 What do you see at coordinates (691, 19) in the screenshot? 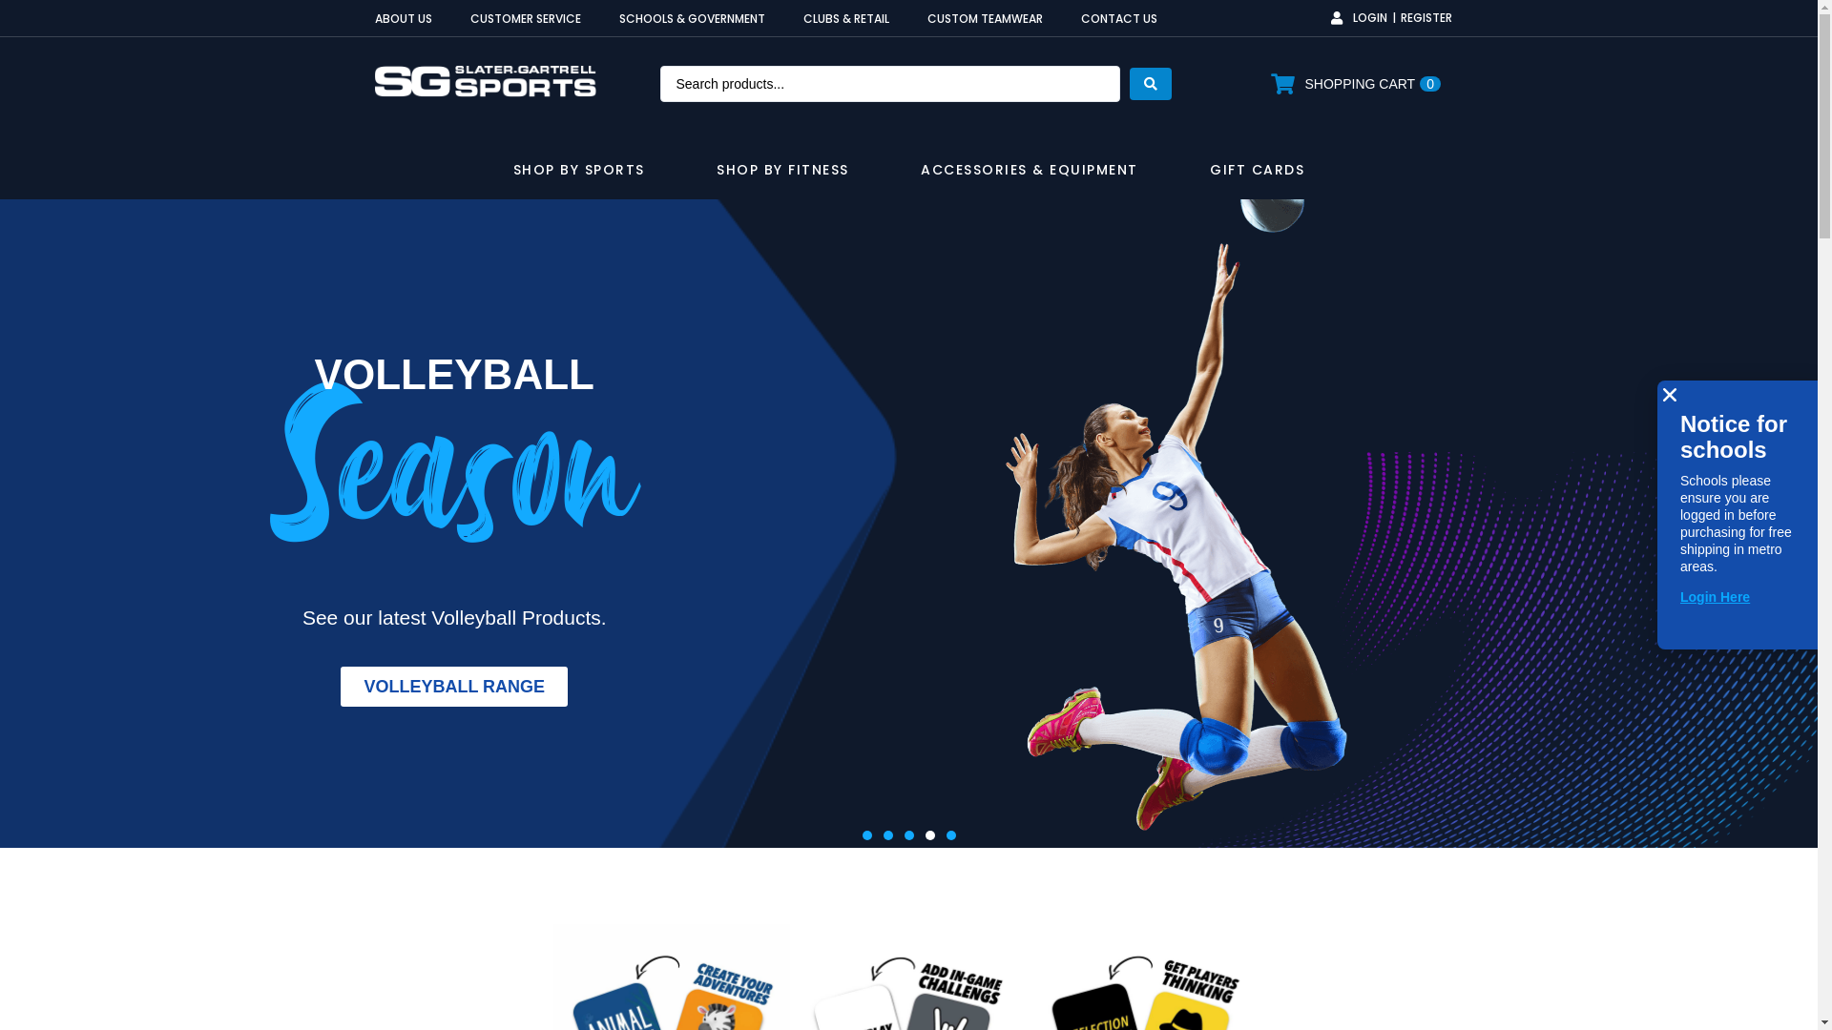
I see `SCHOOLS & GOVERNMENT` at bounding box center [691, 19].